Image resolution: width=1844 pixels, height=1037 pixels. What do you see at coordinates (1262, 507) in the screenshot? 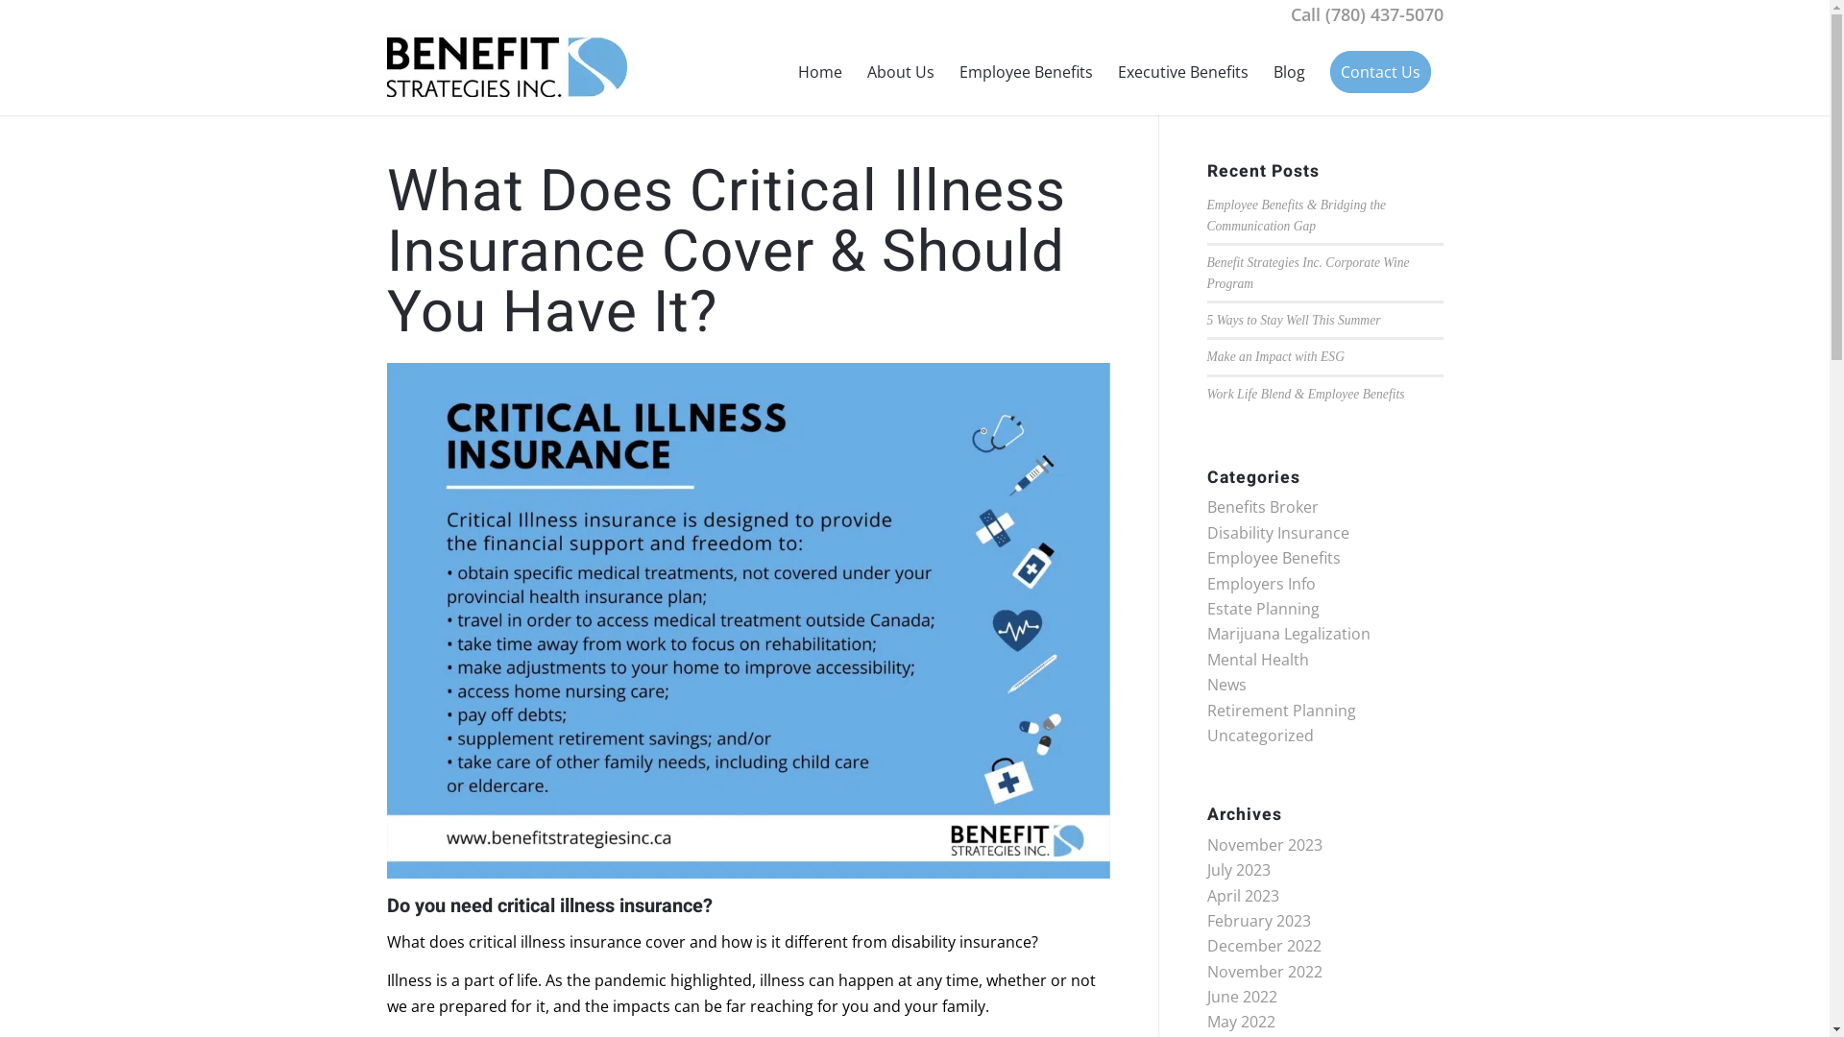
I see `Benefits Broker` at bounding box center [1262, 507].